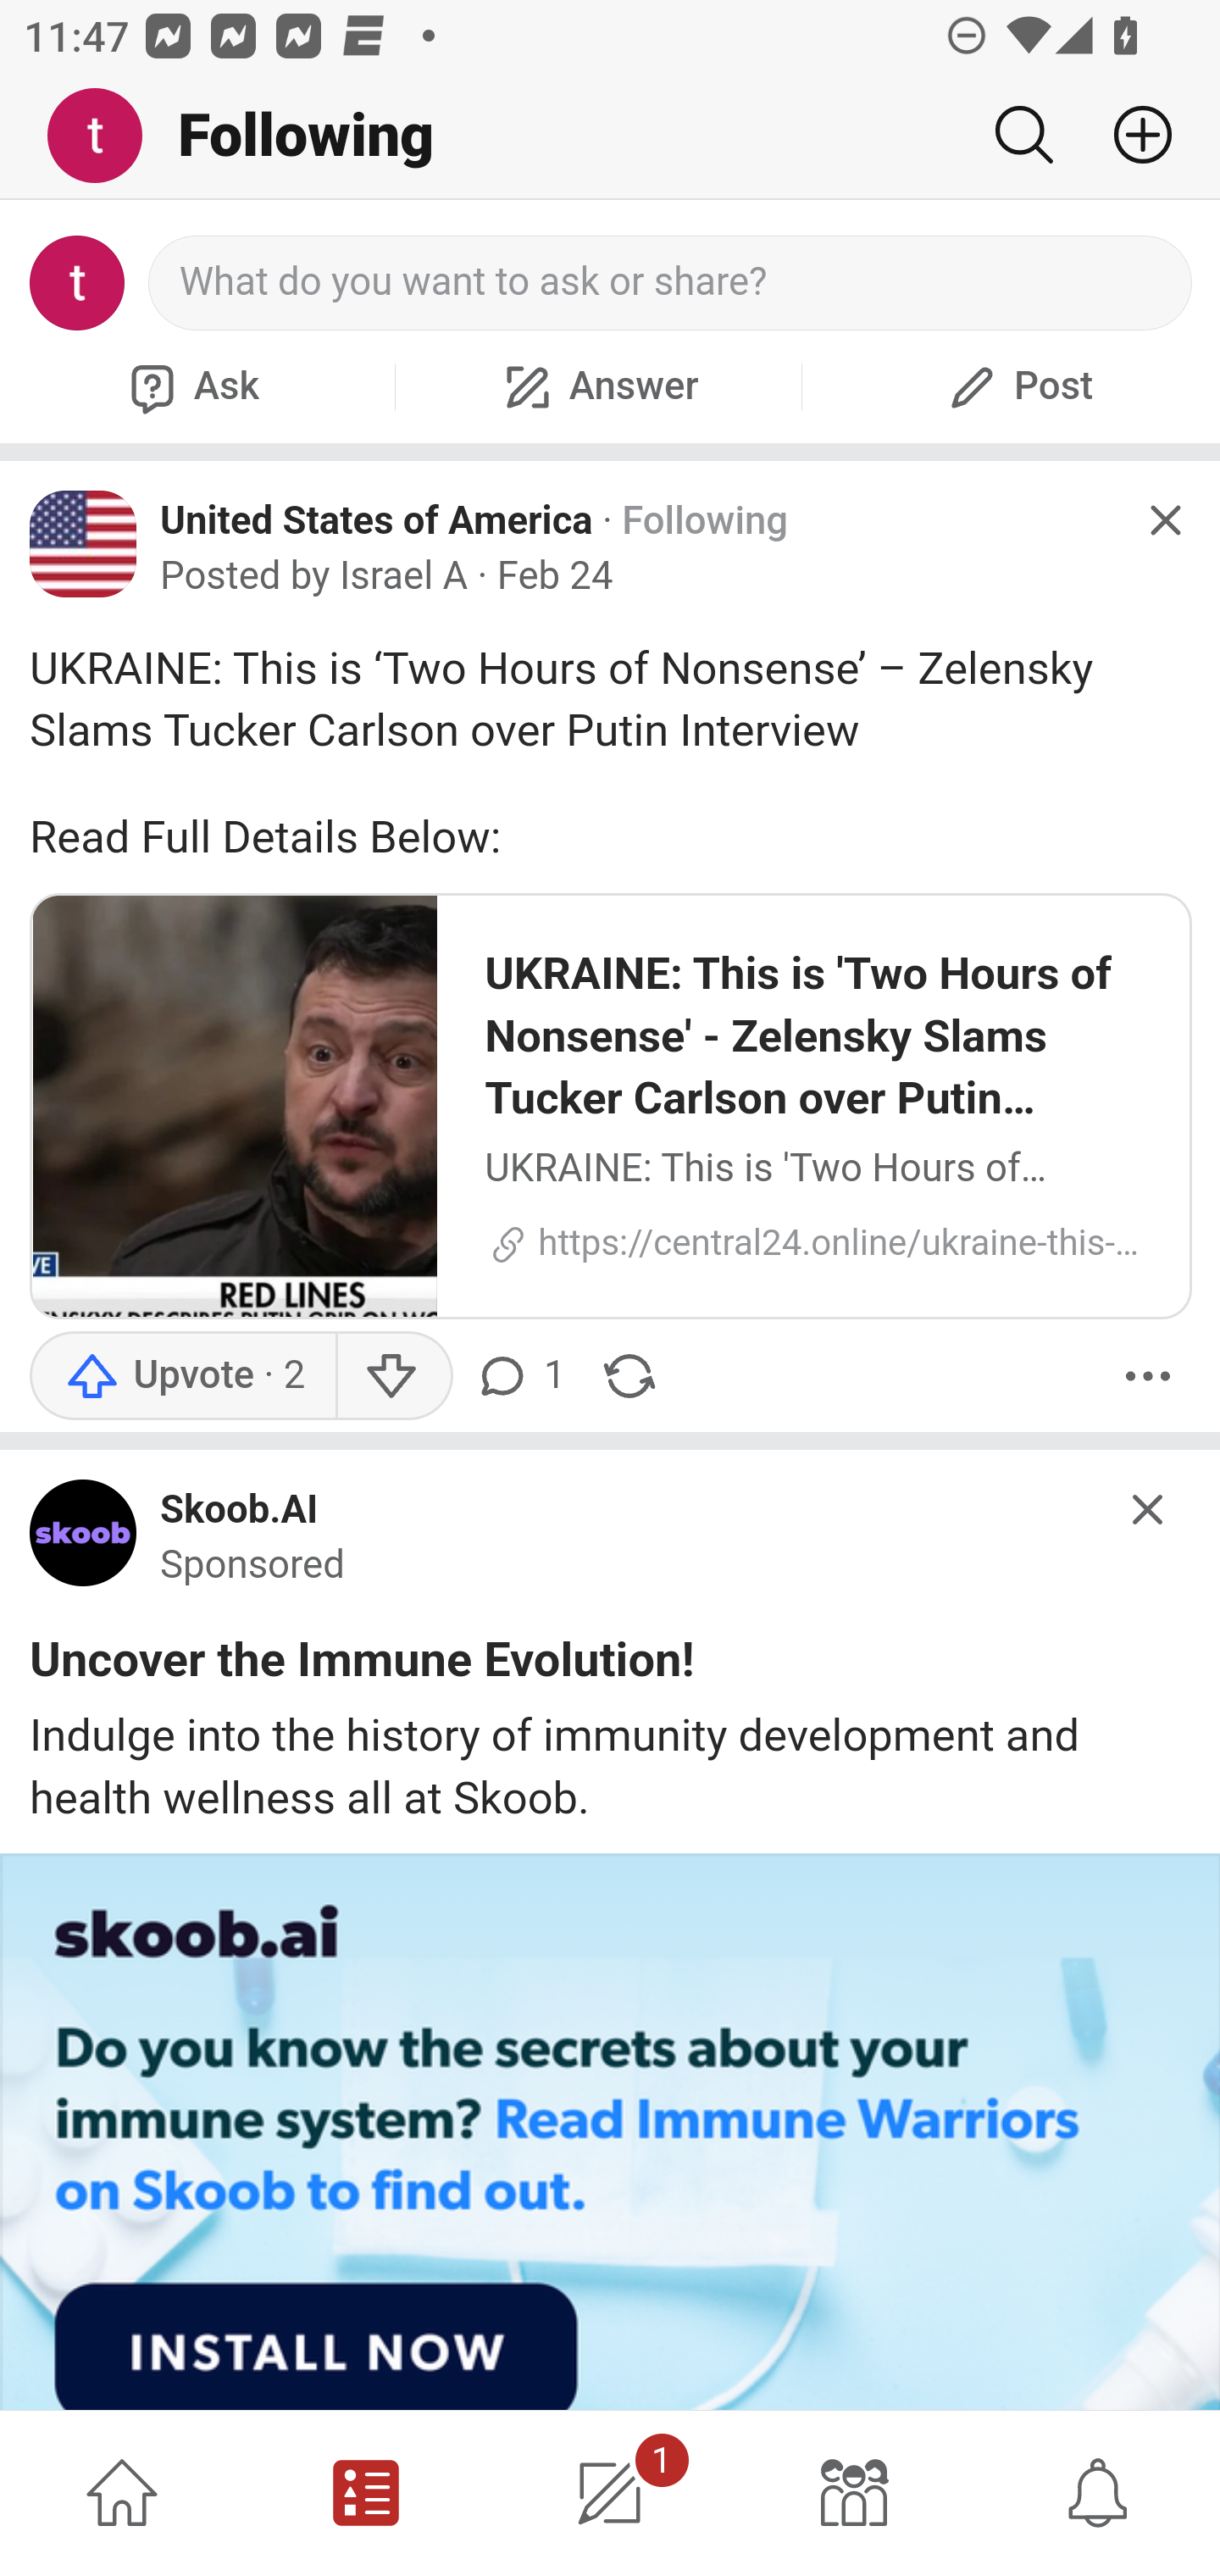 Image resolution: width=1220 pixels, height=2576 pixels. Describe the element at coordinates (1023, 135) in the screenshot. I see `Search` at that location.